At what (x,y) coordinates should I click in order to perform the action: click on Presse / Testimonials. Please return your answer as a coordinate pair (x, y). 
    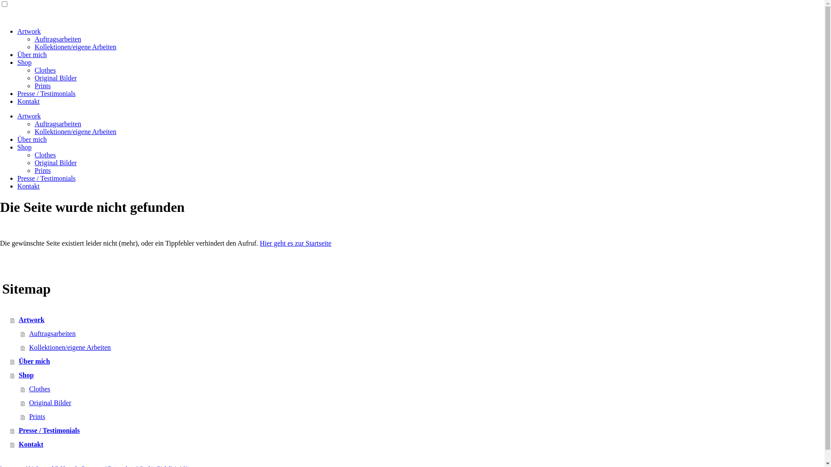
    Looking at the image, I should click on (47, 93).